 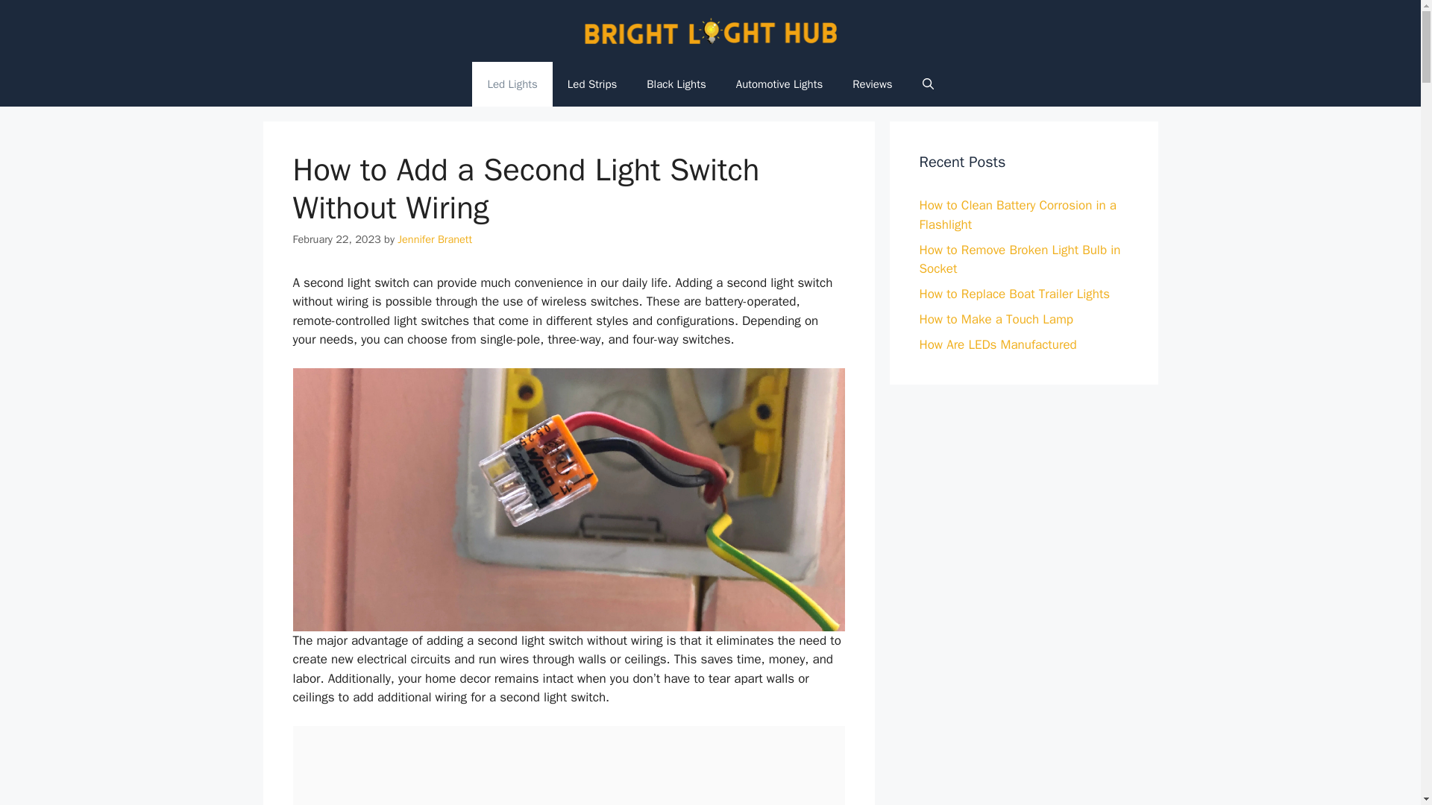 I want to click on How to Clean Battery Corrosion in a Flashlight, so click(x=1017, y=215).